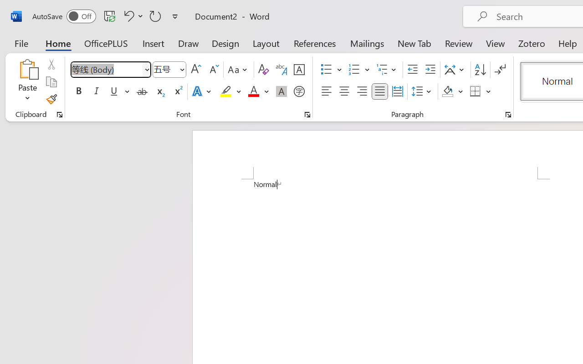  I want to click on Borders, so click(476, 91).